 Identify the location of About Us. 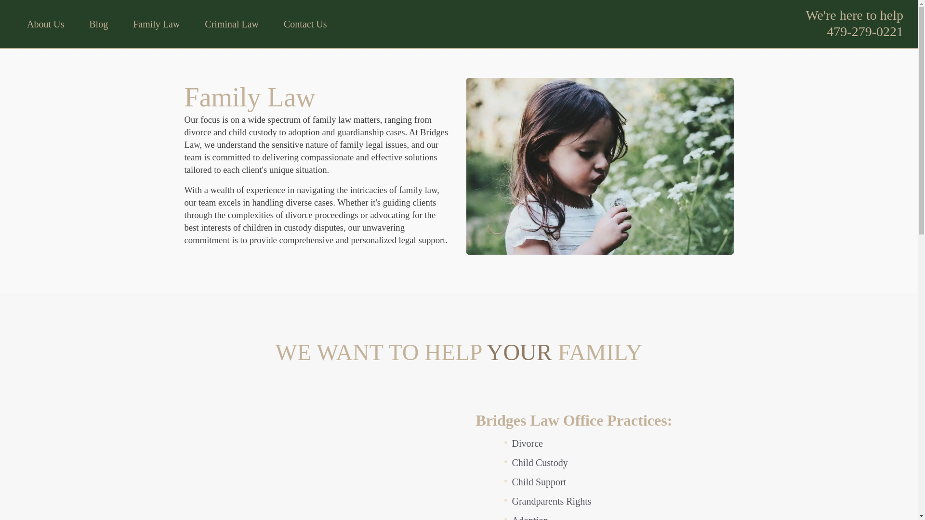
(45, 24).